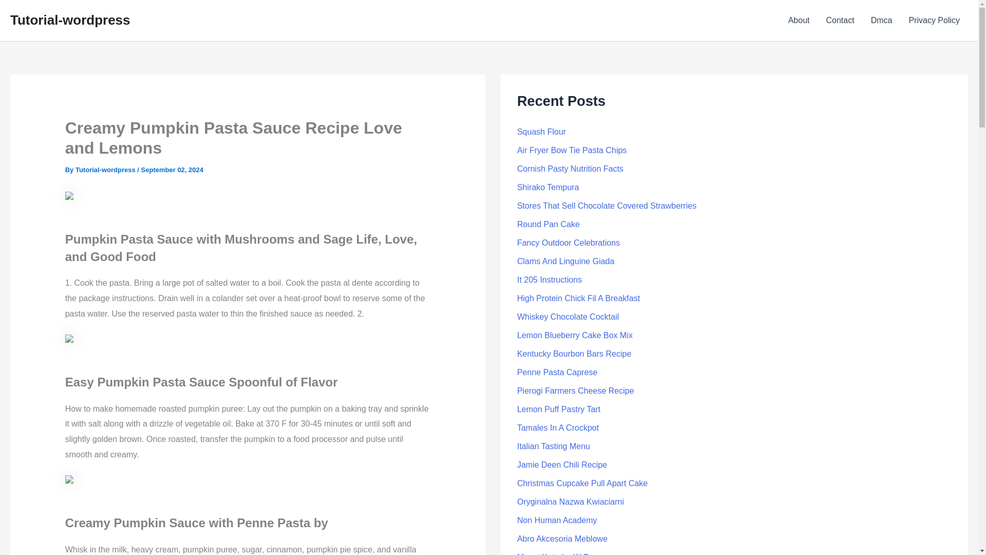 The height and width of the screenshot is (555, 986). I want to click on Monet Katedra W Rouen, so click(562, 554).